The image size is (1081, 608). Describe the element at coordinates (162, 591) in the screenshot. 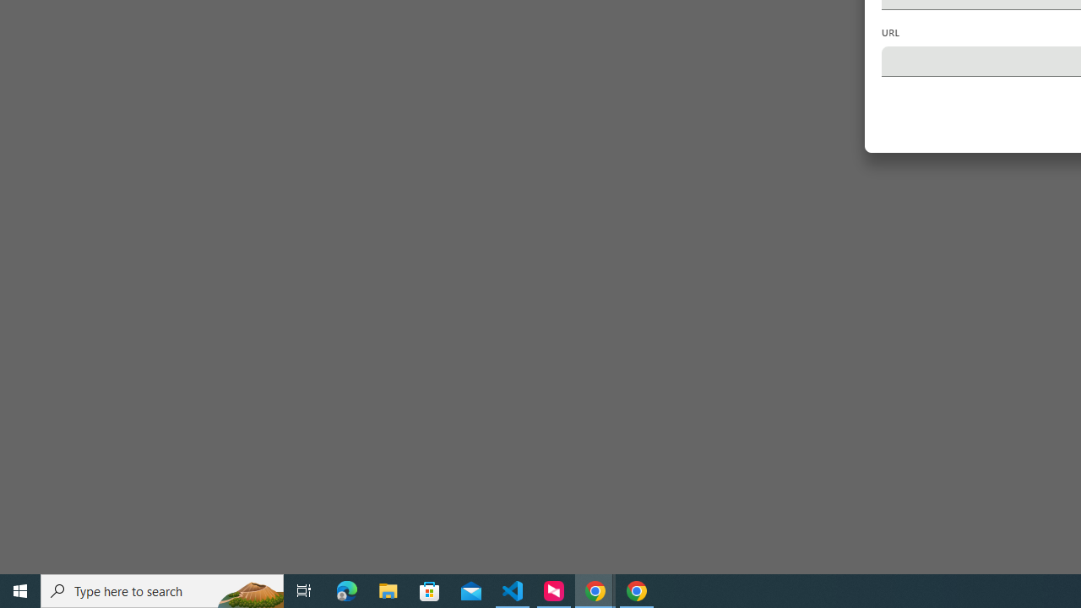

I see `Type here to search` at that location.